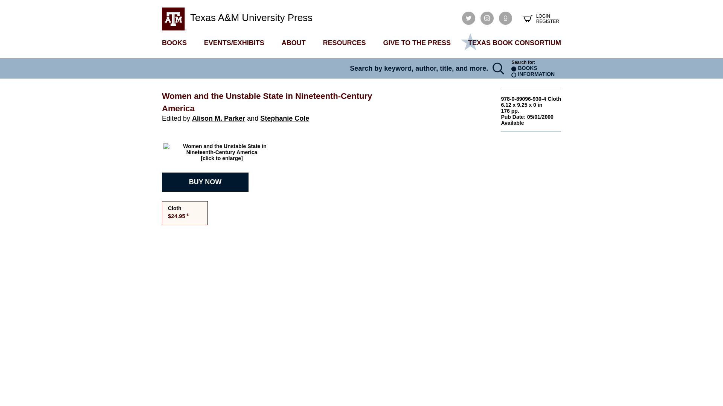  Describe the element at coordinates (468, 18) in the screenshot. I see `Open Twitter Link in a new tab` at that location.